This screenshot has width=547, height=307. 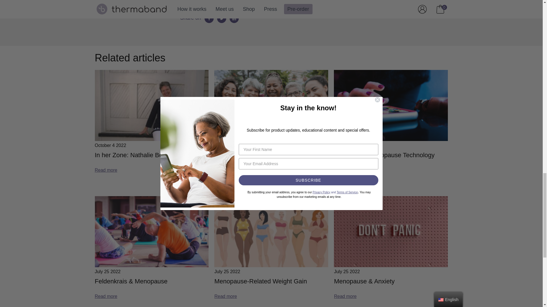 I want to click on Read more, so click(x=345, y=170).